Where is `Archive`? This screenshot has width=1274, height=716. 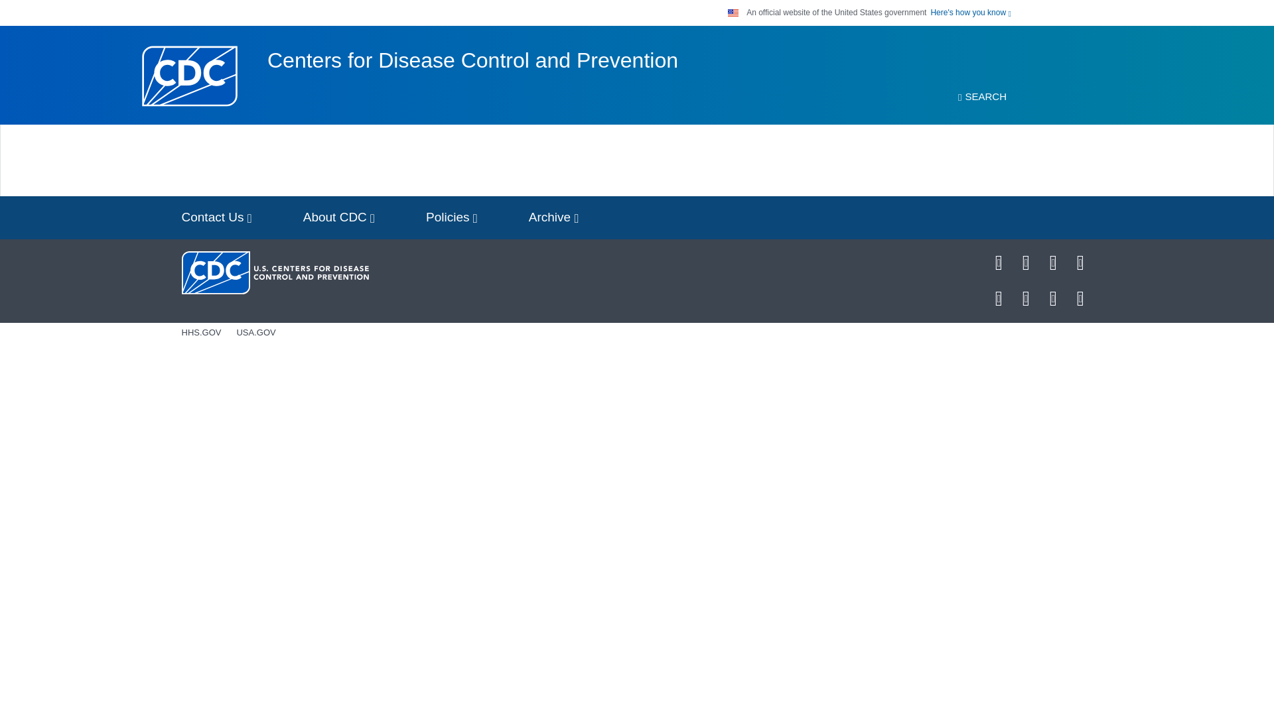 Archive is located at coordinates (553, 217).